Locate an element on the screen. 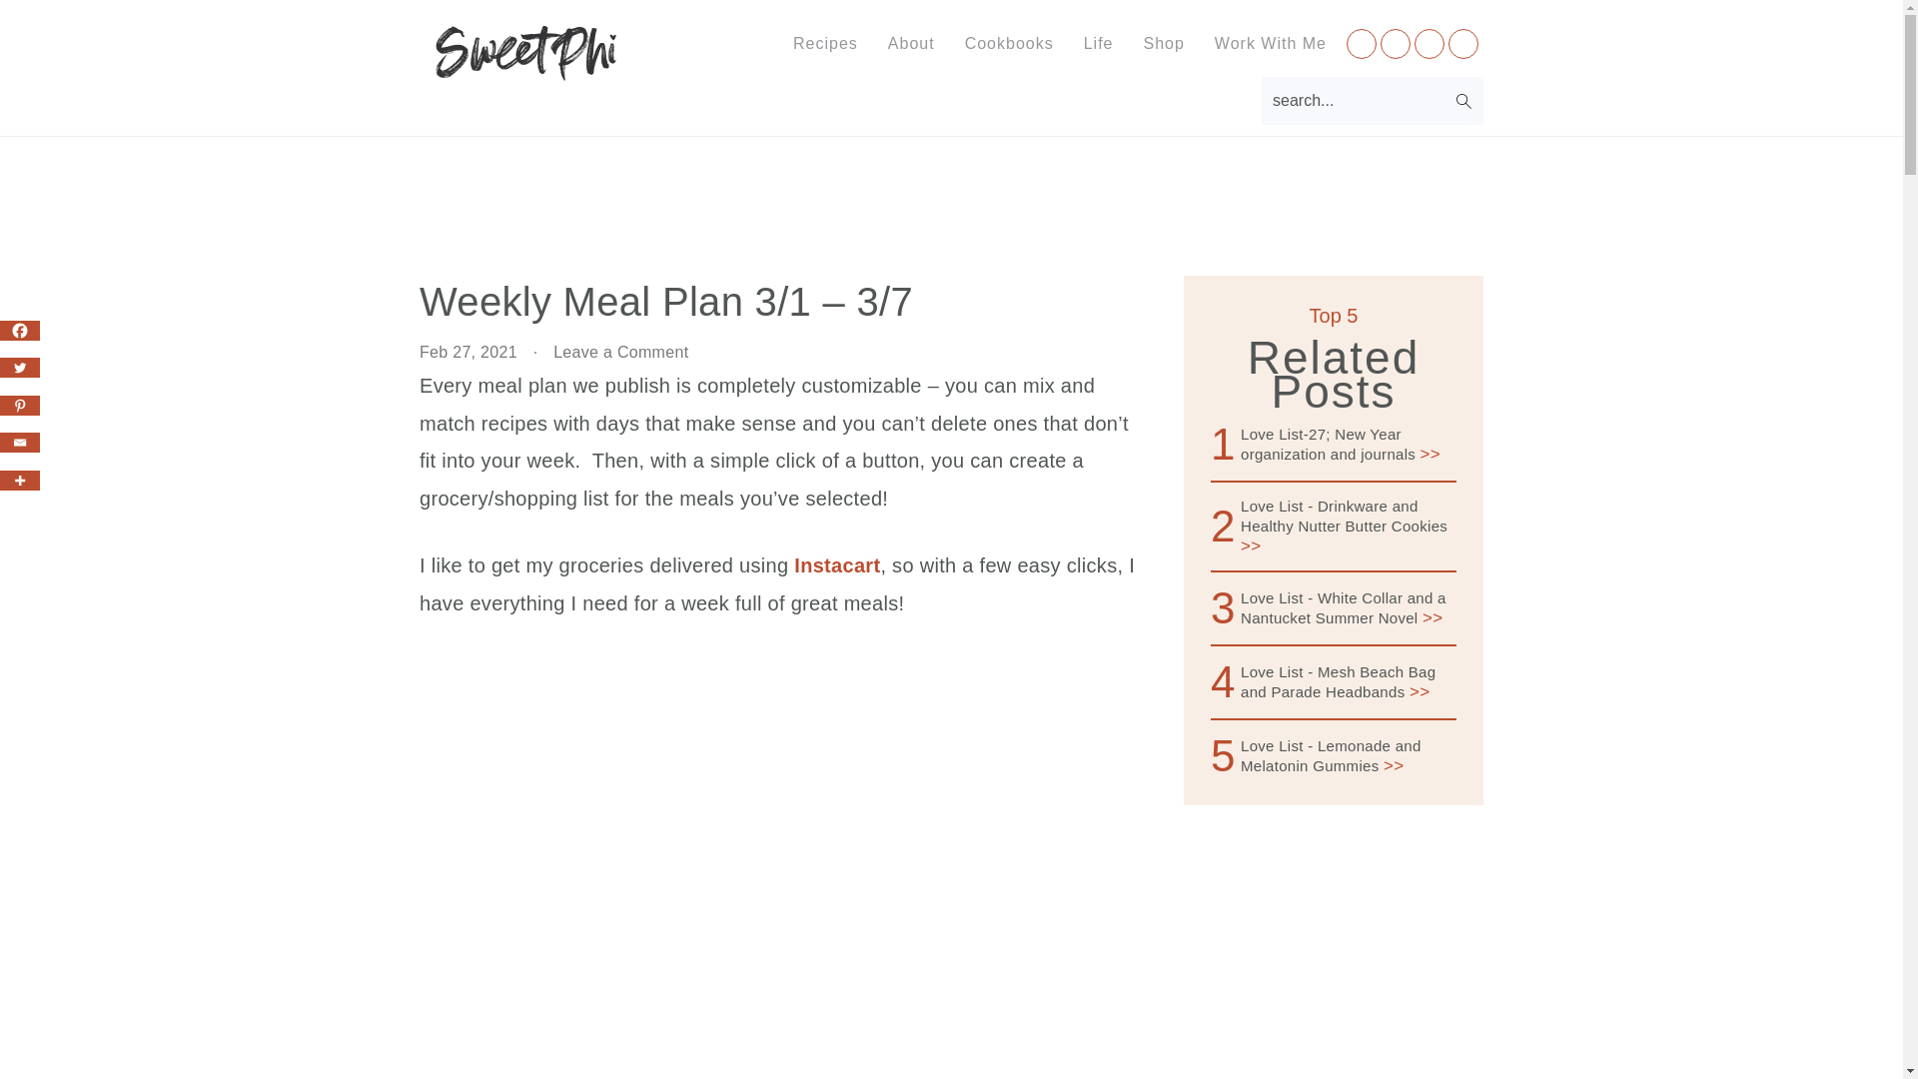 This screenshot has width=1918, height=1079. About is located at coordinates (911, 43).